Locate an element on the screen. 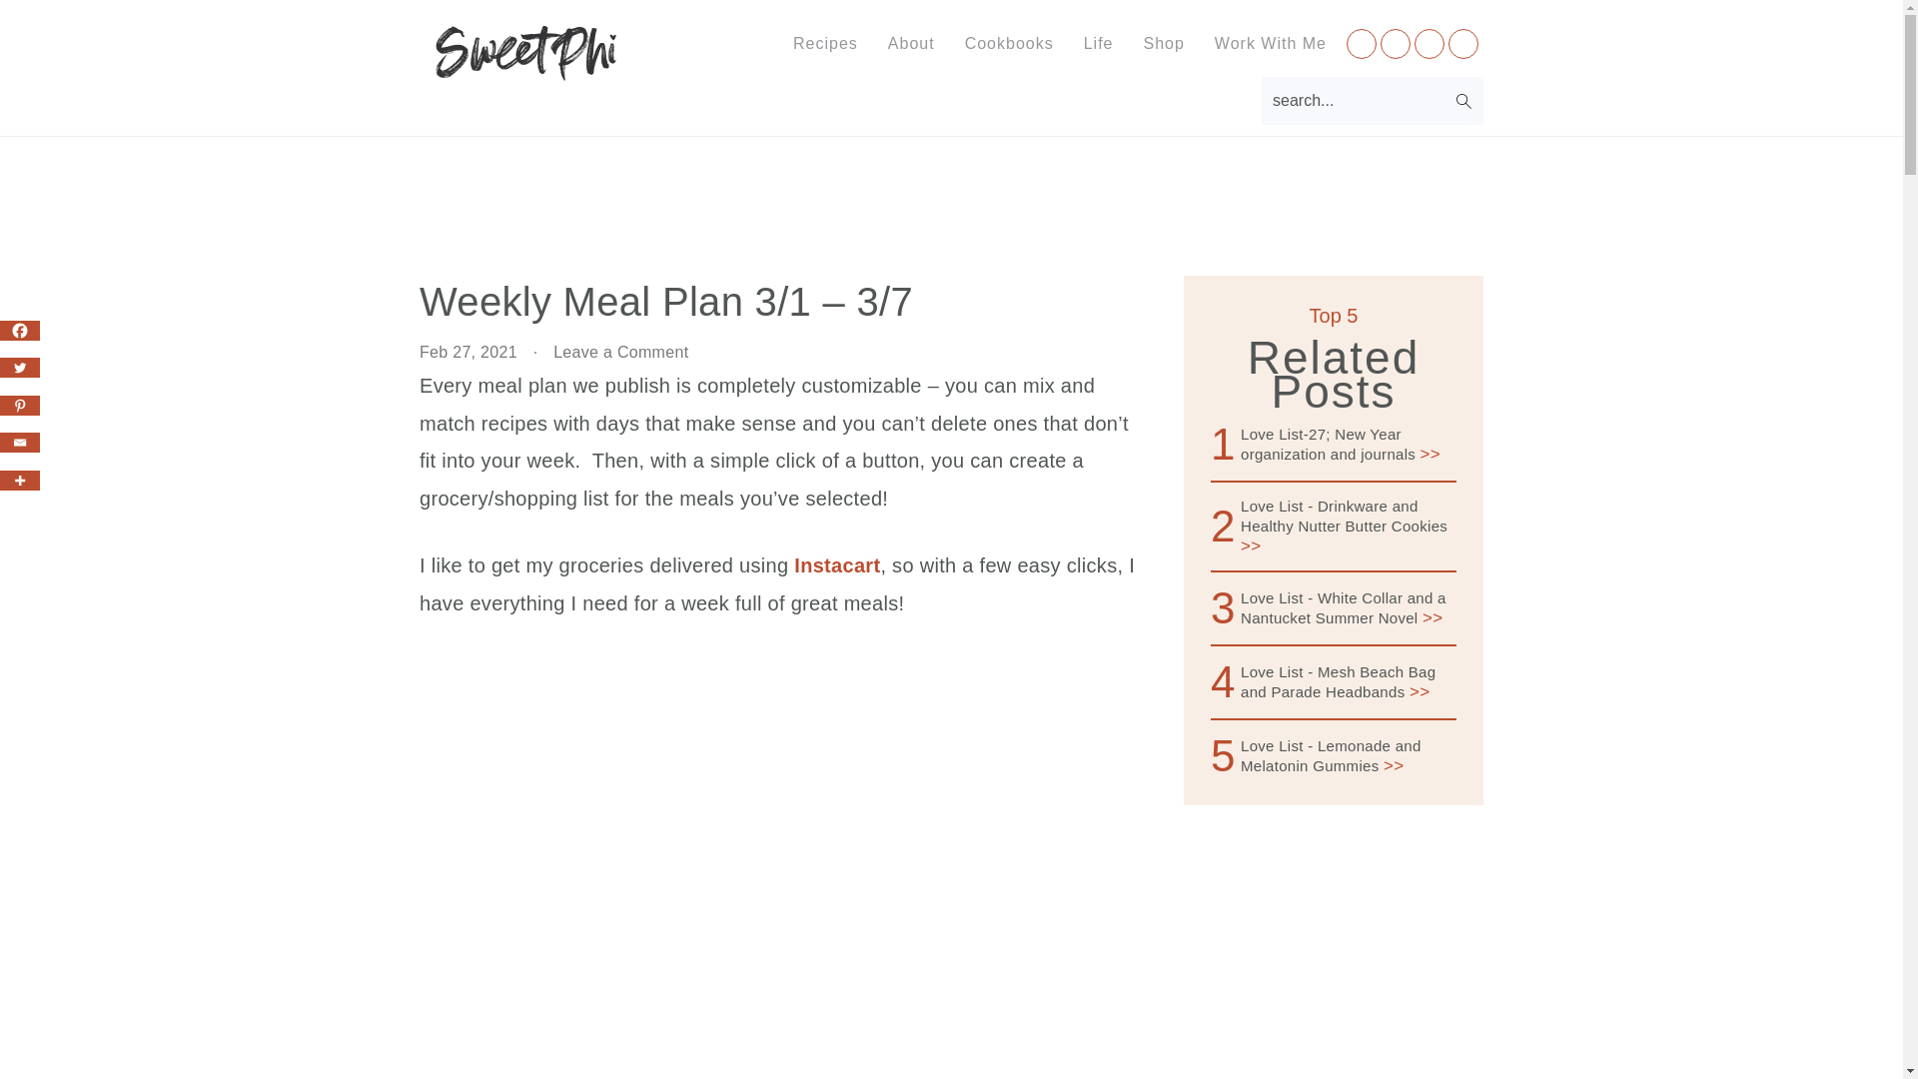 This screenshot has width=1918, height=1079. About is located at coordinates (911, 43).